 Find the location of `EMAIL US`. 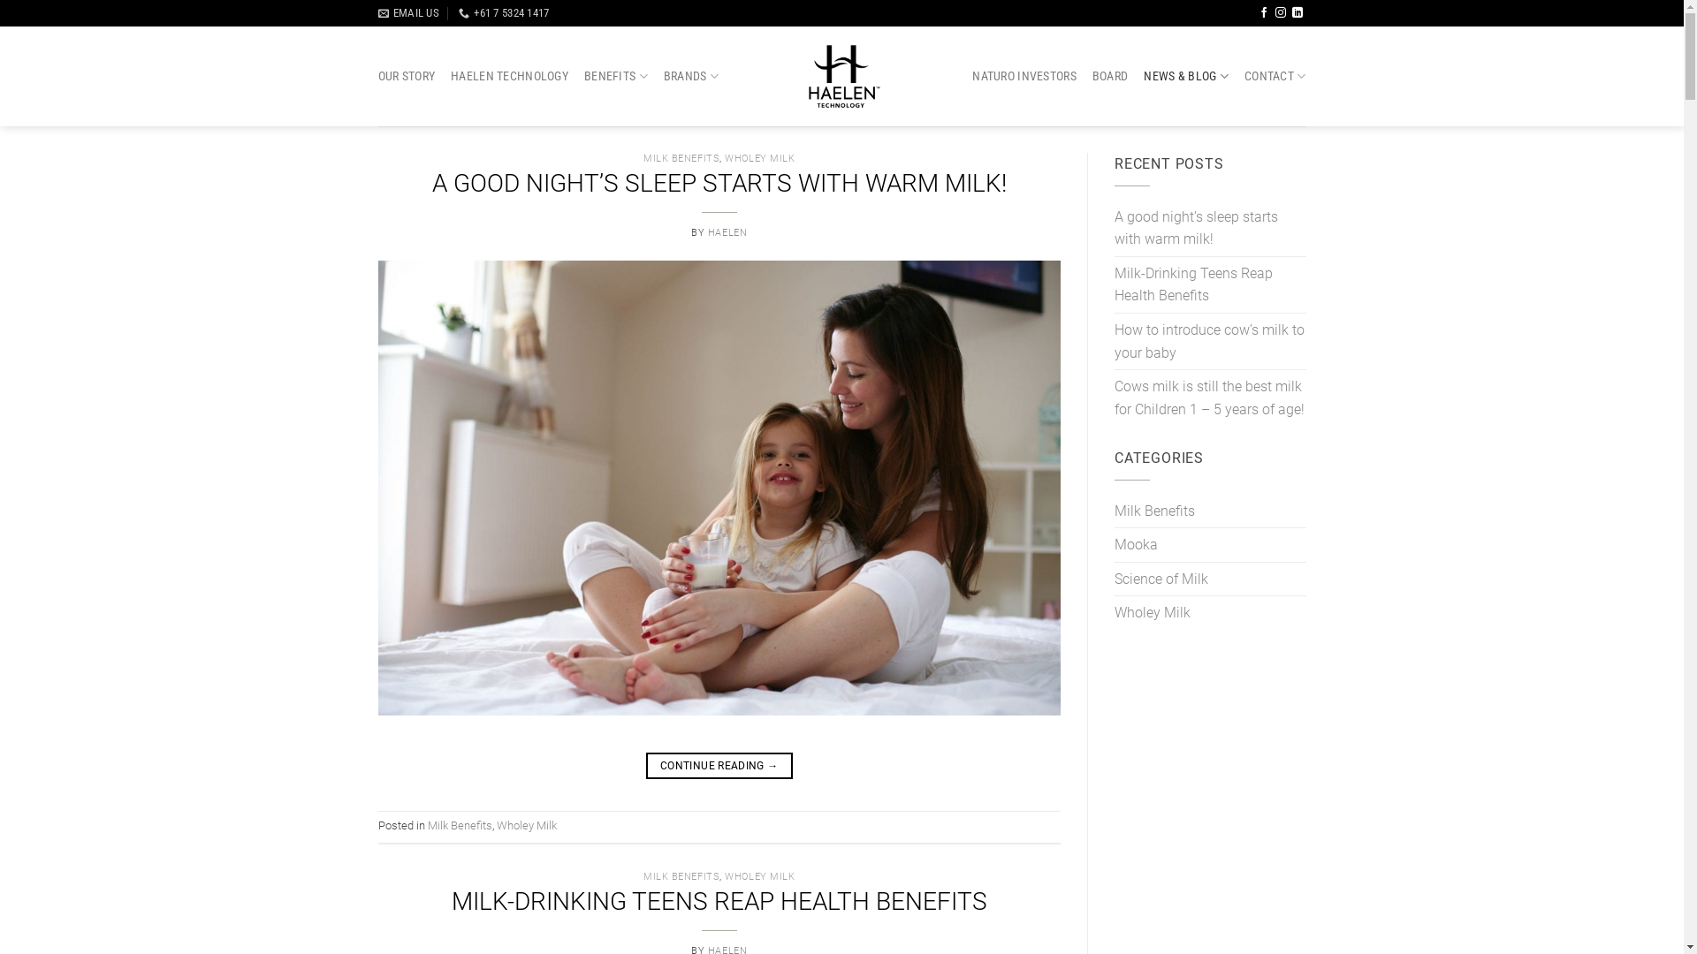

EMAIL US is located at coordinates (408, 13).